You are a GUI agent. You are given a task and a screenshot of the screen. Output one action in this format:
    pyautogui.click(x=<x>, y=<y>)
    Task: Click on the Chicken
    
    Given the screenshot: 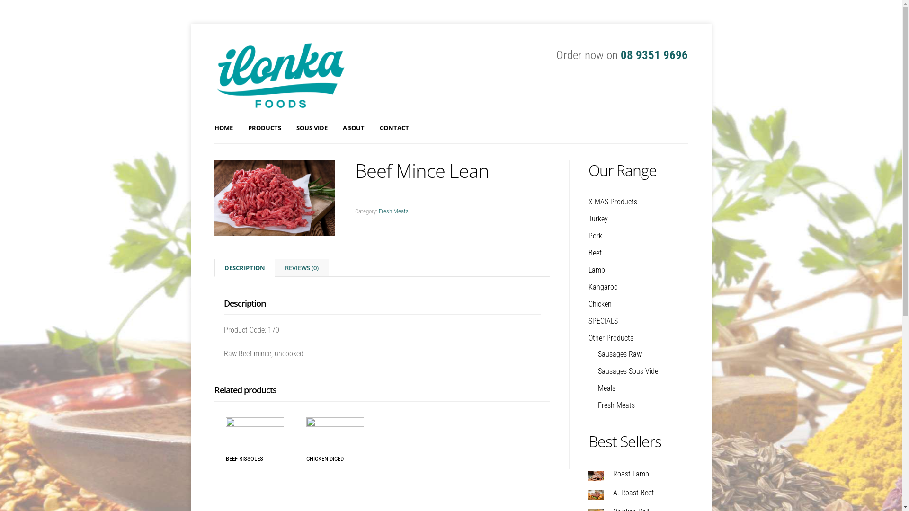 What is the action you would take?
    pyautogui.click(x=599, y=304)
    